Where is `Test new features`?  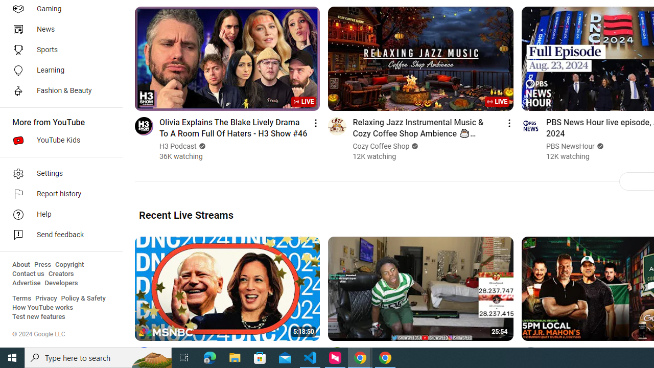 Test new features is located at coordinates (39, 317).